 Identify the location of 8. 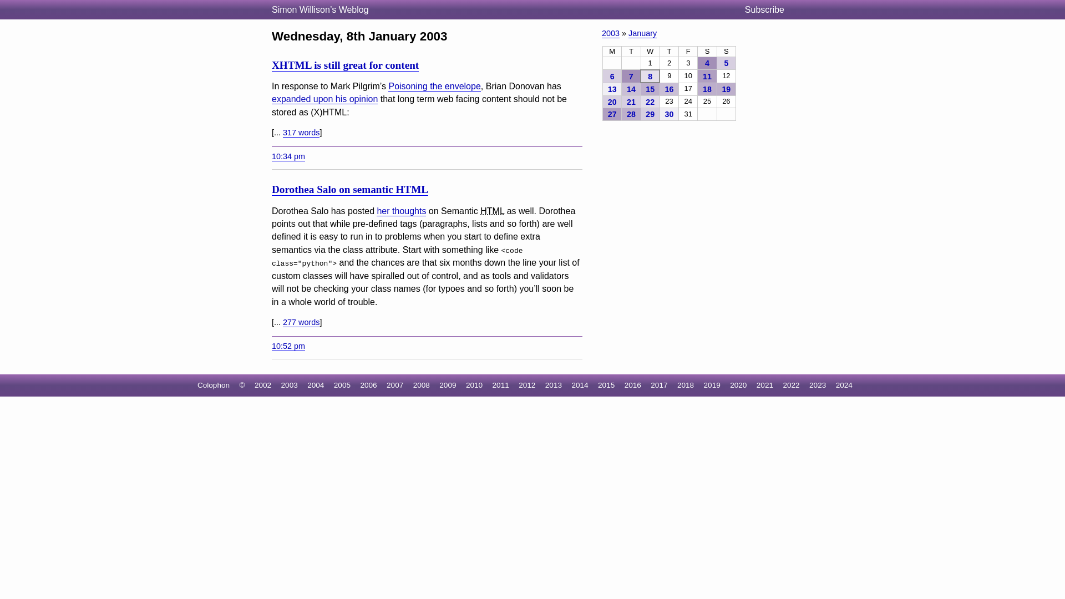
(650, 77).